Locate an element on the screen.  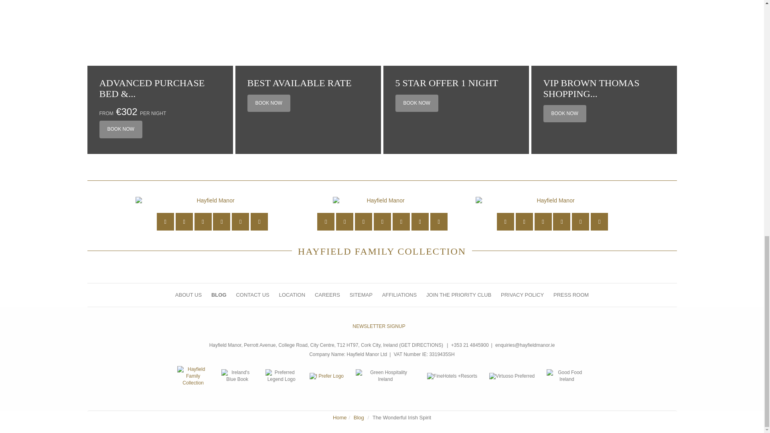
Instagram is located at coordinates (561, 221).